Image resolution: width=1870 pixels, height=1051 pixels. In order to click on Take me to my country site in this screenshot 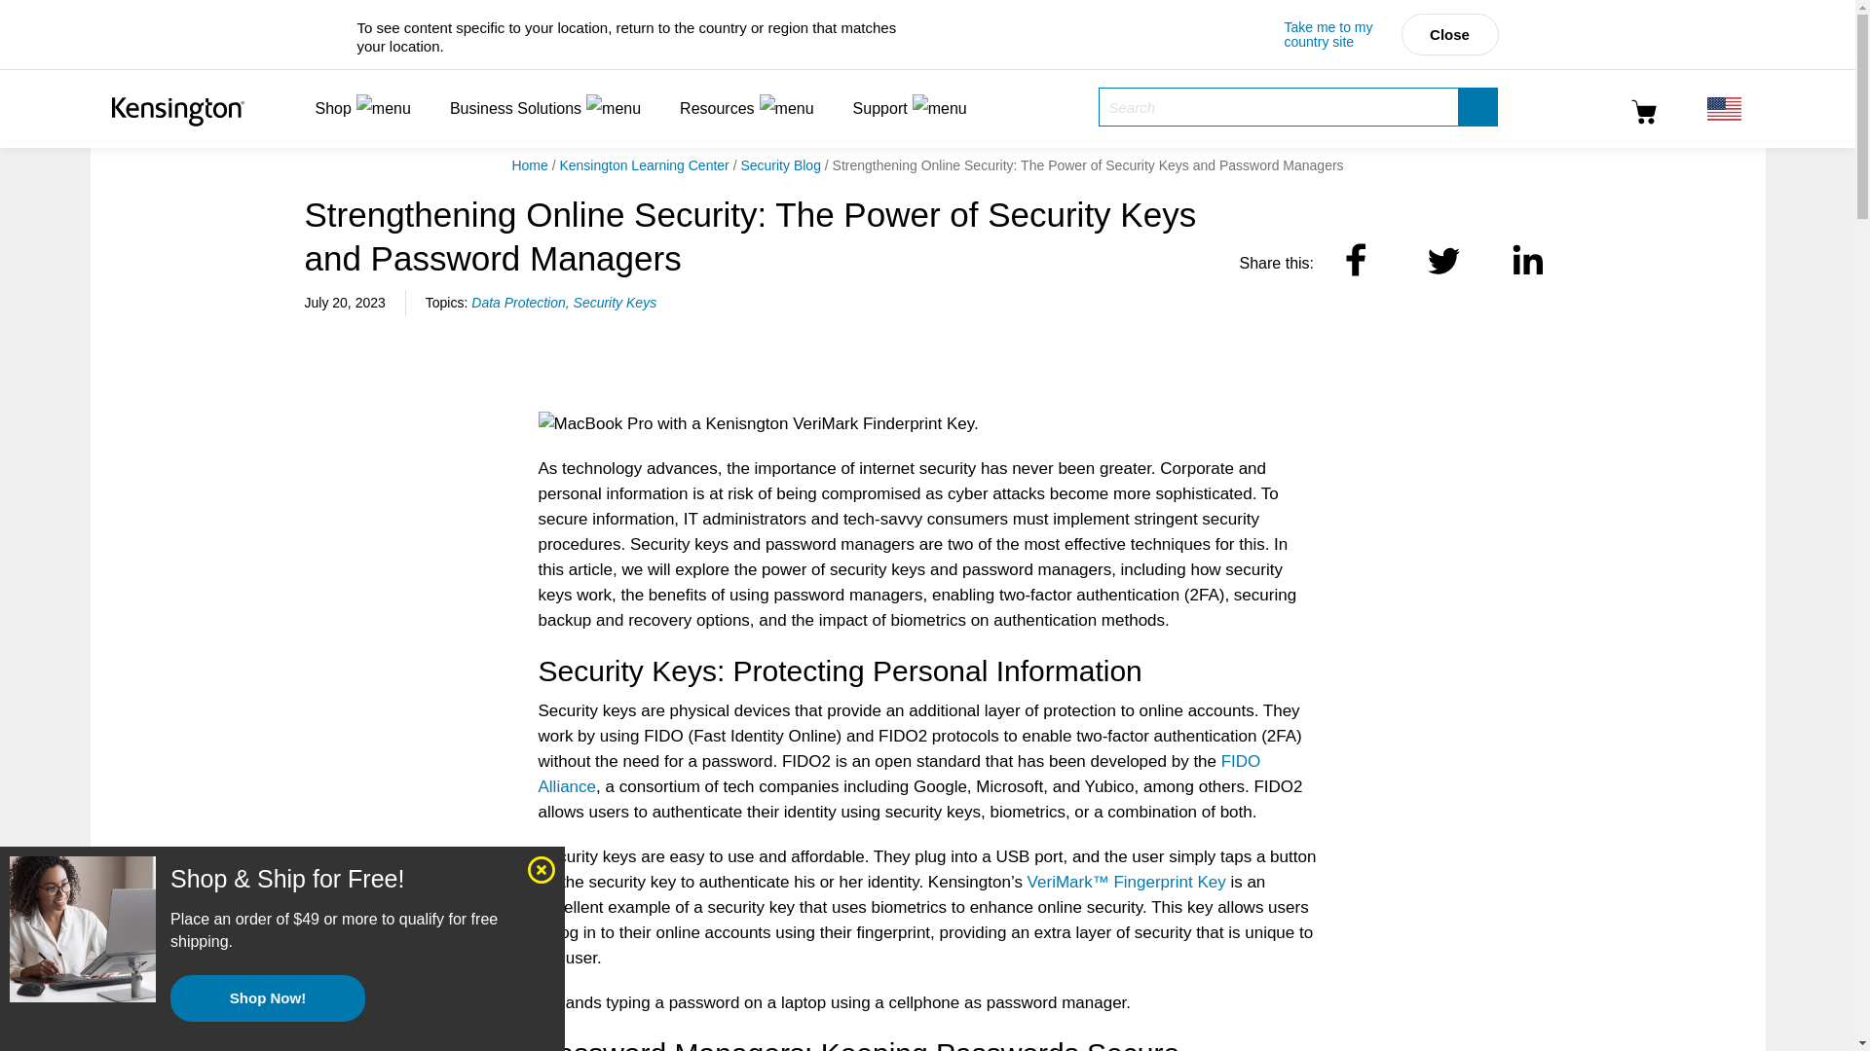, I will do `click(1332, 33)`.